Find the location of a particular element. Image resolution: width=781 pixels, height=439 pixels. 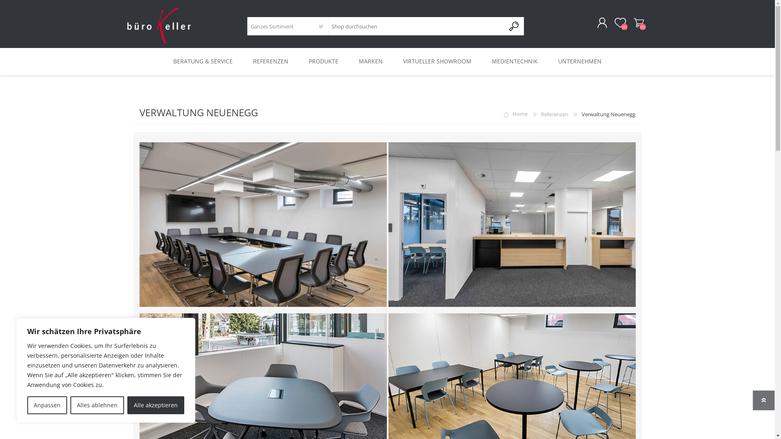

Alles ablehnen is located at coordinates (97, 405).